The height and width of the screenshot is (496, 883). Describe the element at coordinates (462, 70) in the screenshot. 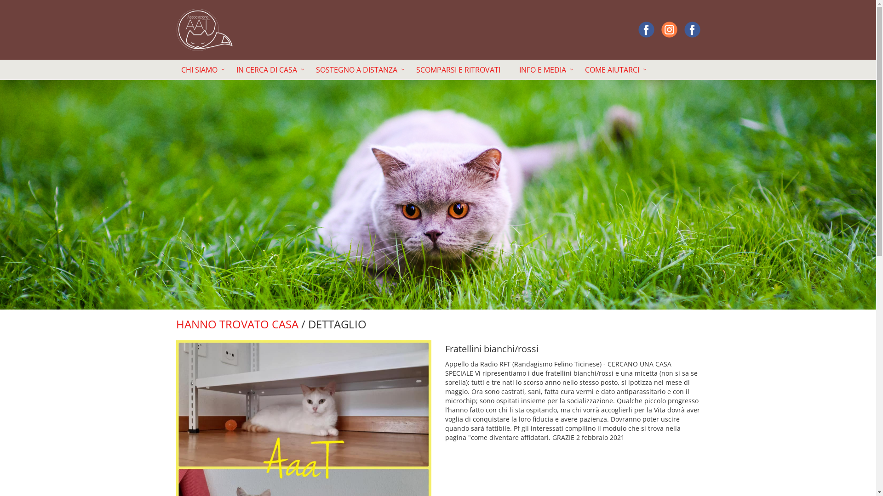

I see `SCOMPARSI E RITROVATI` at that location.